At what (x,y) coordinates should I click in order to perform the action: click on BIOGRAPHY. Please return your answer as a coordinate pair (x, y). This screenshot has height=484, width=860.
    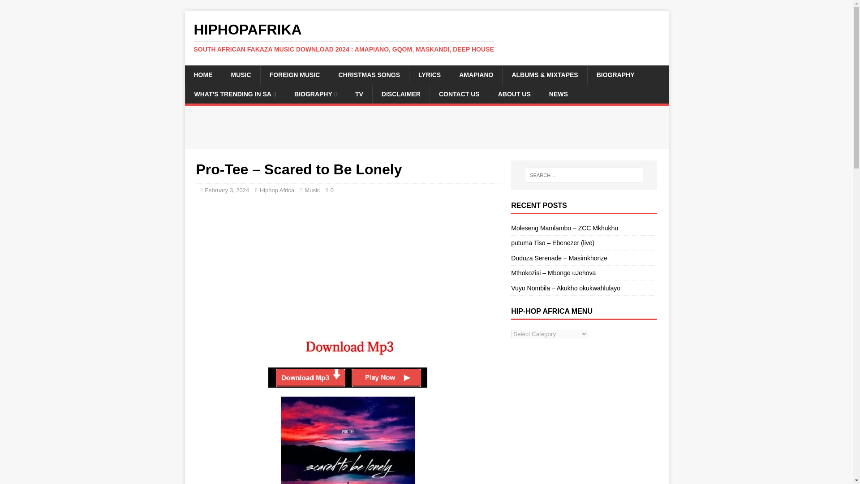
    Looking at the image, I should click on (615, 74).